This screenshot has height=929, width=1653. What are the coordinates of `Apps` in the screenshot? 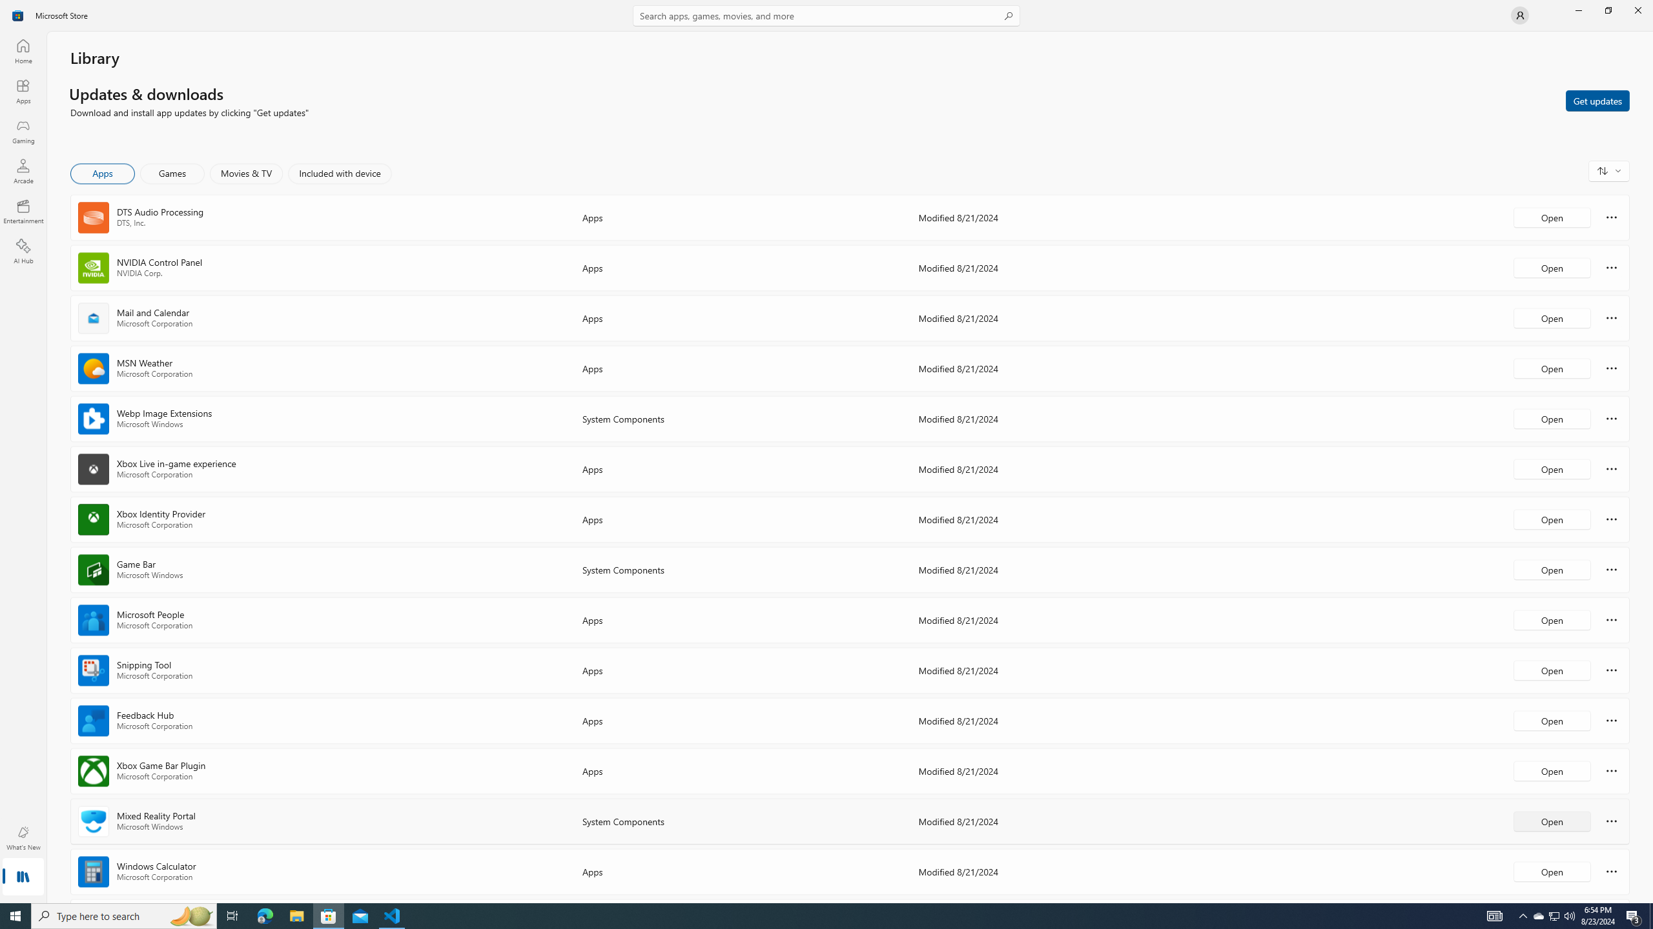 It's located at (23, 91).